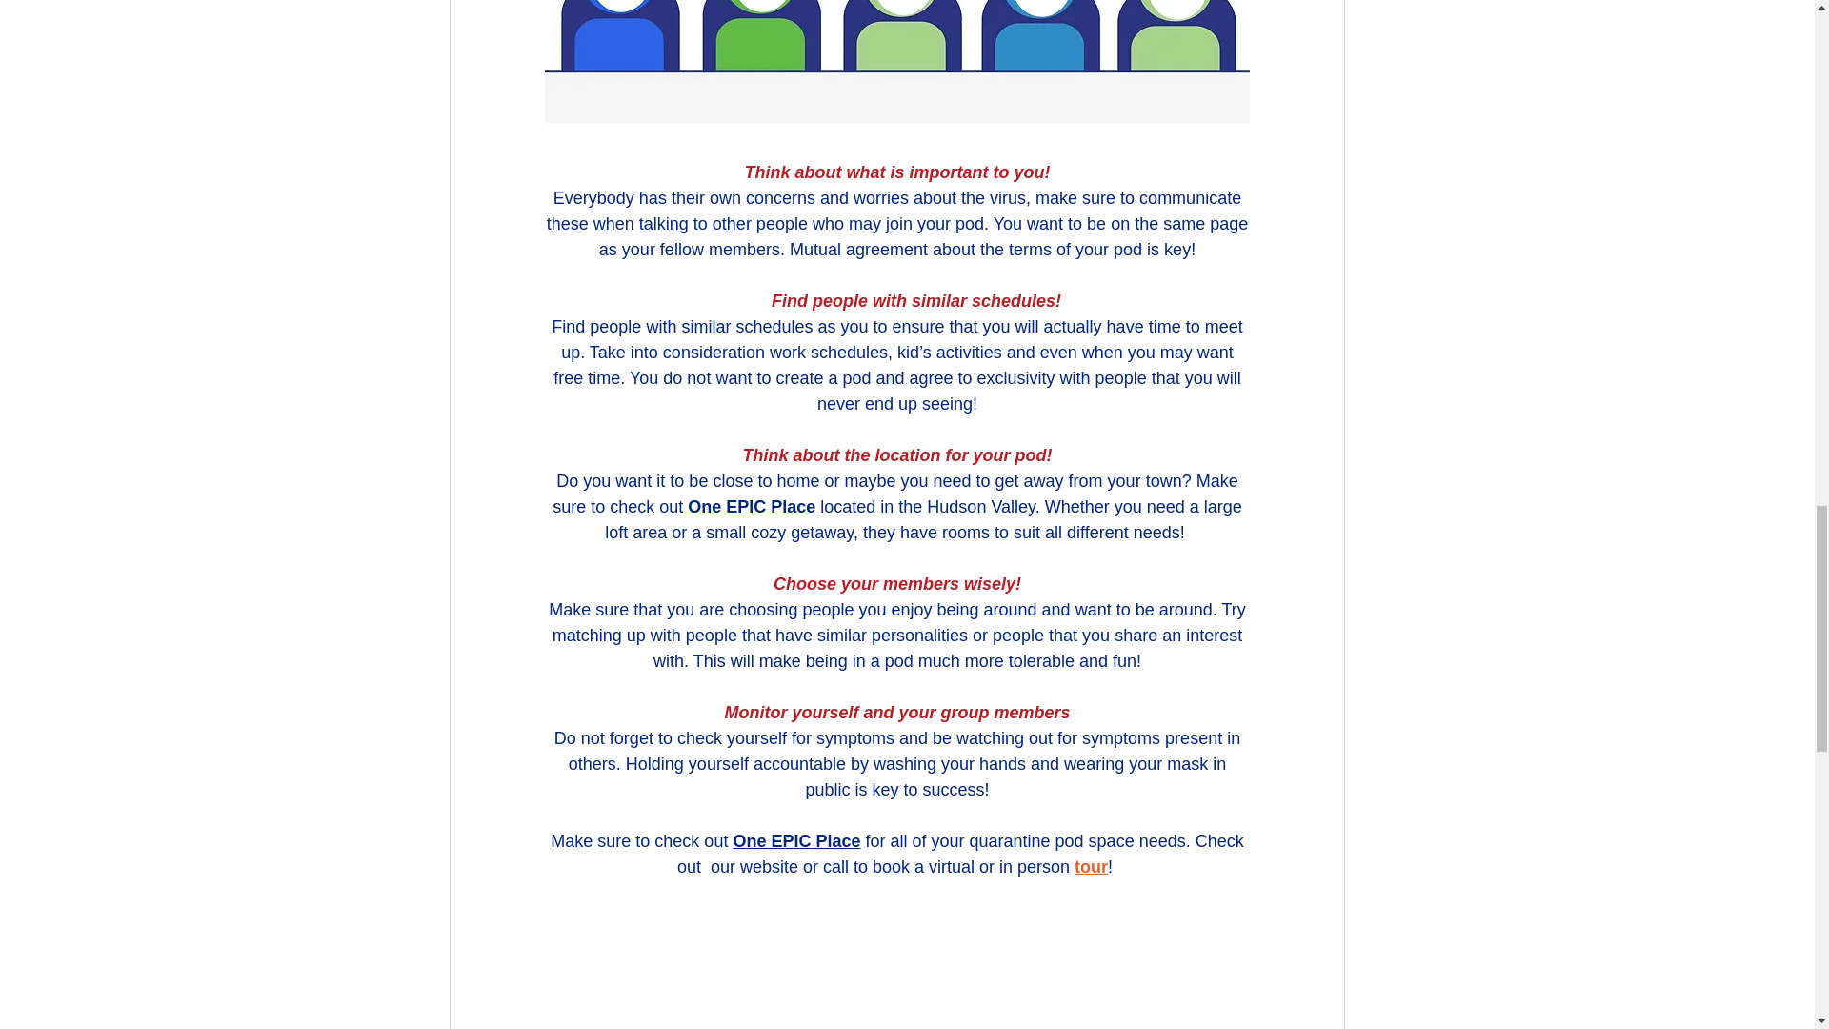  I want to click on One EPIC Place, so click(751, 507).